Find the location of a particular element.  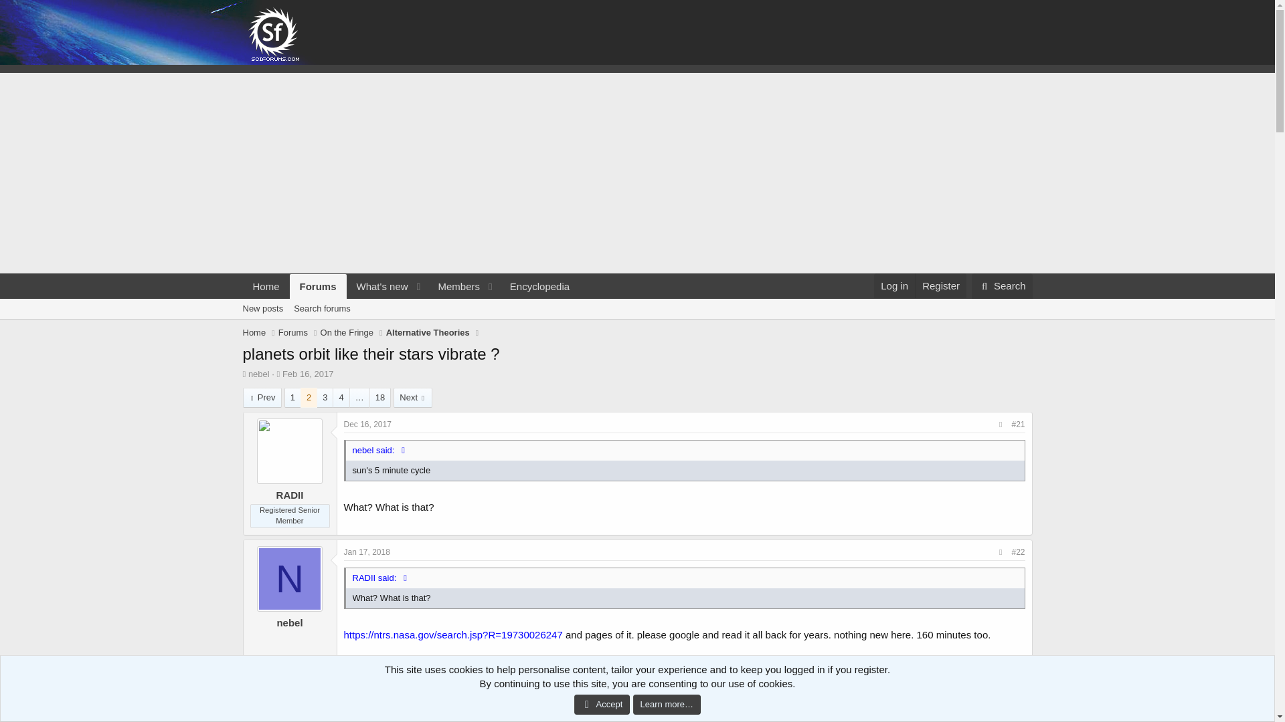

Jan 17, 2018 at 1:55 AM is located at coordinates (428, 333).